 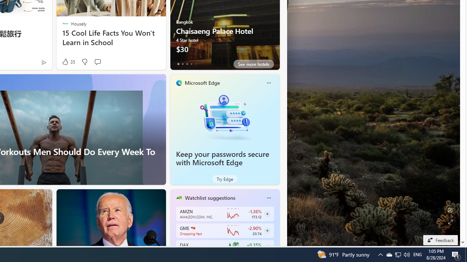 What do you see at coordinates (450, 222) in the screenshot?
I see `Expand background` at bounding box center [450, 222].